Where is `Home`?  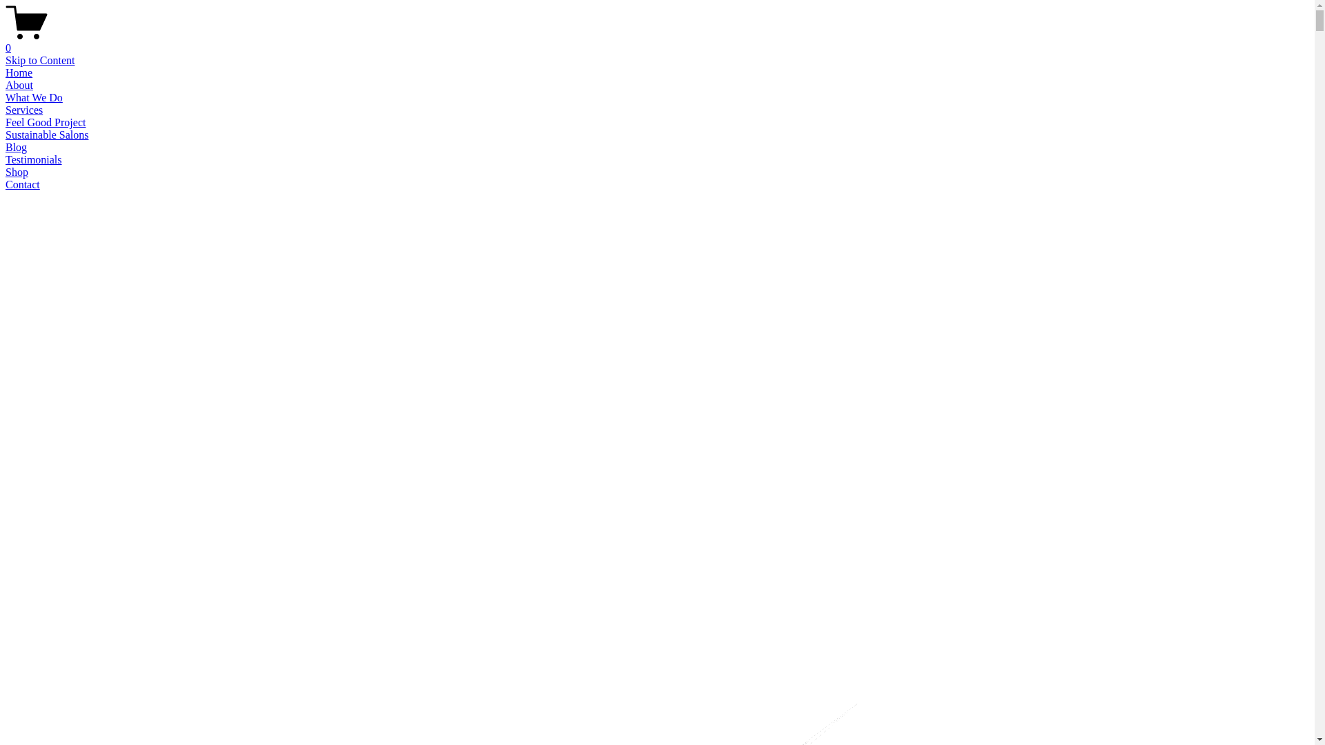
Home is located at coordinates (19, 73).